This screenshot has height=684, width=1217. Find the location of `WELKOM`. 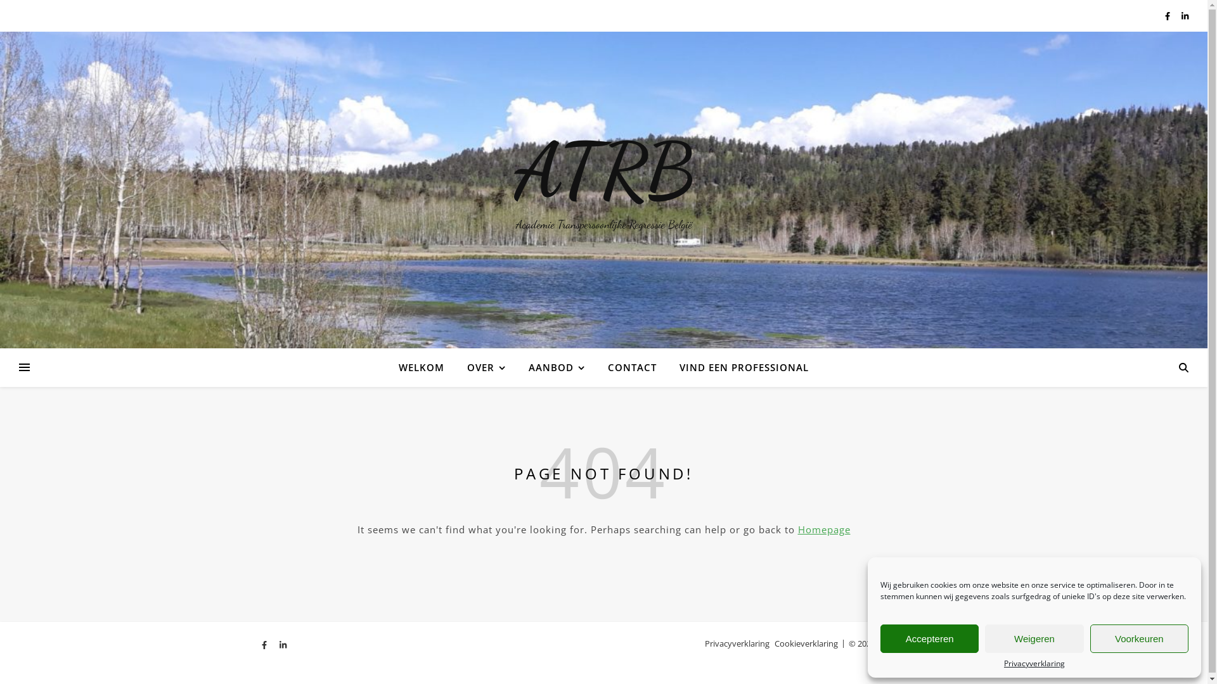

WELKOM is located at coordinates (427, 367).